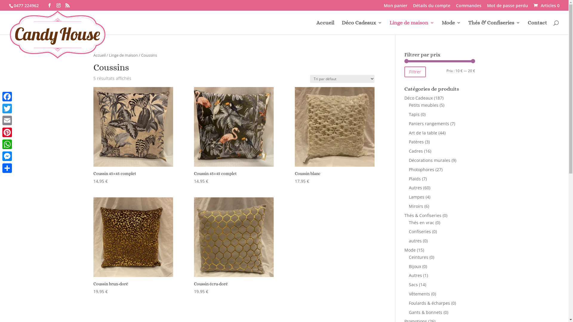  I want to click on Autres, so click(415, 188).